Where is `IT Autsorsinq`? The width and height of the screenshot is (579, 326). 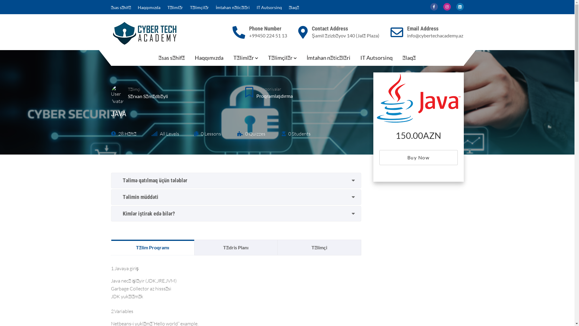 IT Autsorsinq is located at coordinates (269, 8).